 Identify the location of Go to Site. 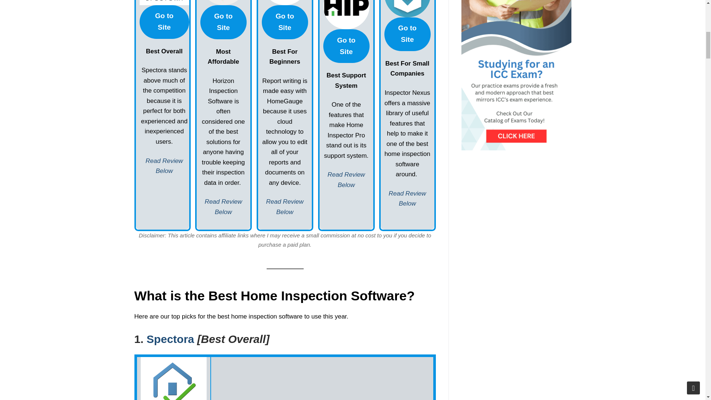
(164, 22).